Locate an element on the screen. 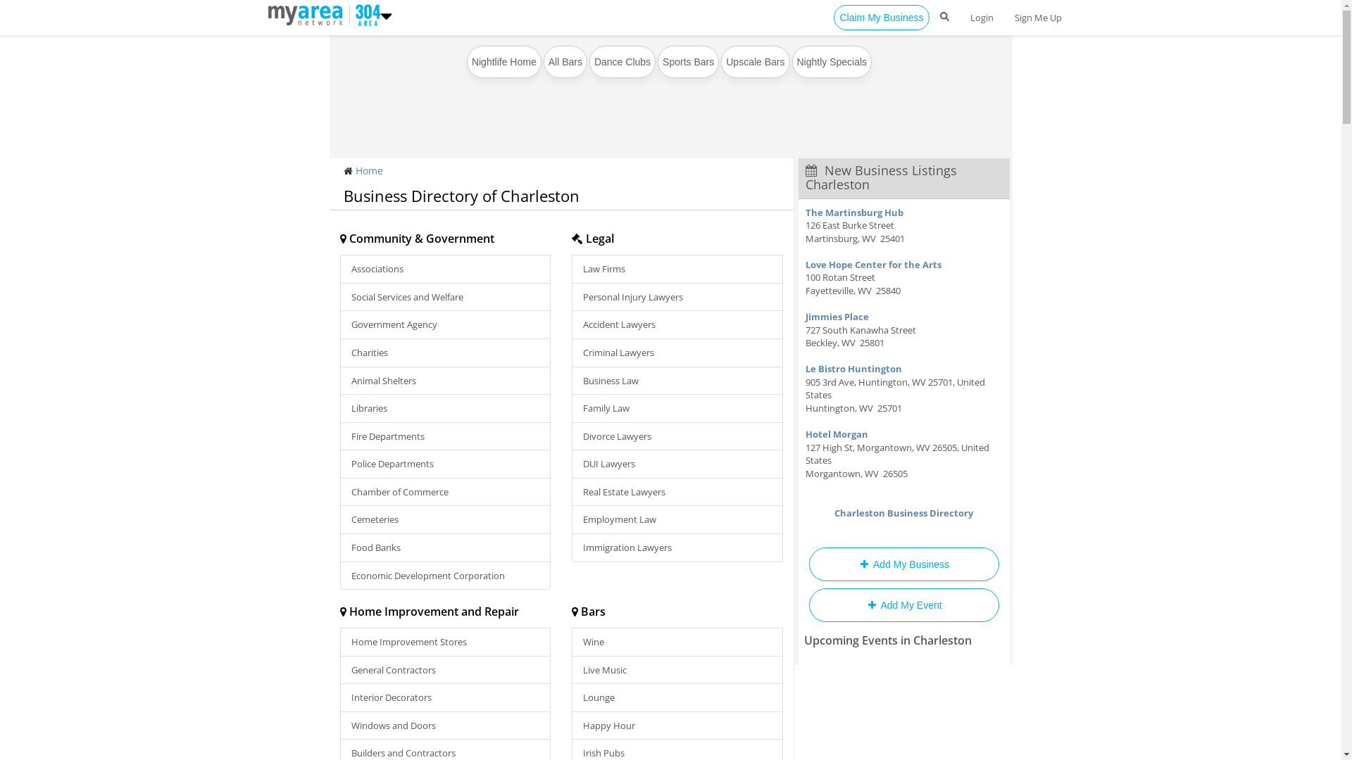 This screenshot has height=760, width=1352. Economic Development Corporation is located at coordinates (445, 576).